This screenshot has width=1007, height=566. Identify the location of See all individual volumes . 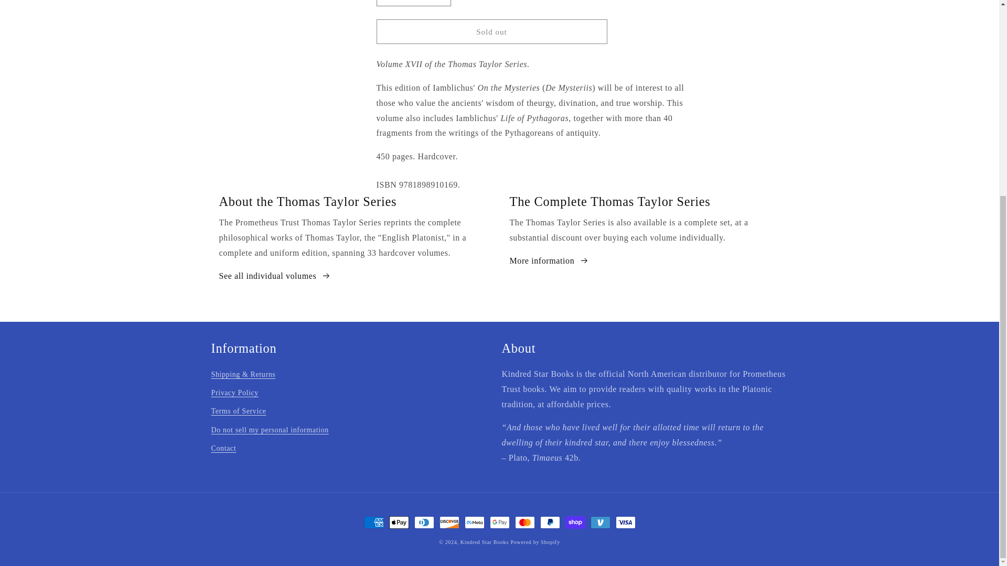
(275, 277).